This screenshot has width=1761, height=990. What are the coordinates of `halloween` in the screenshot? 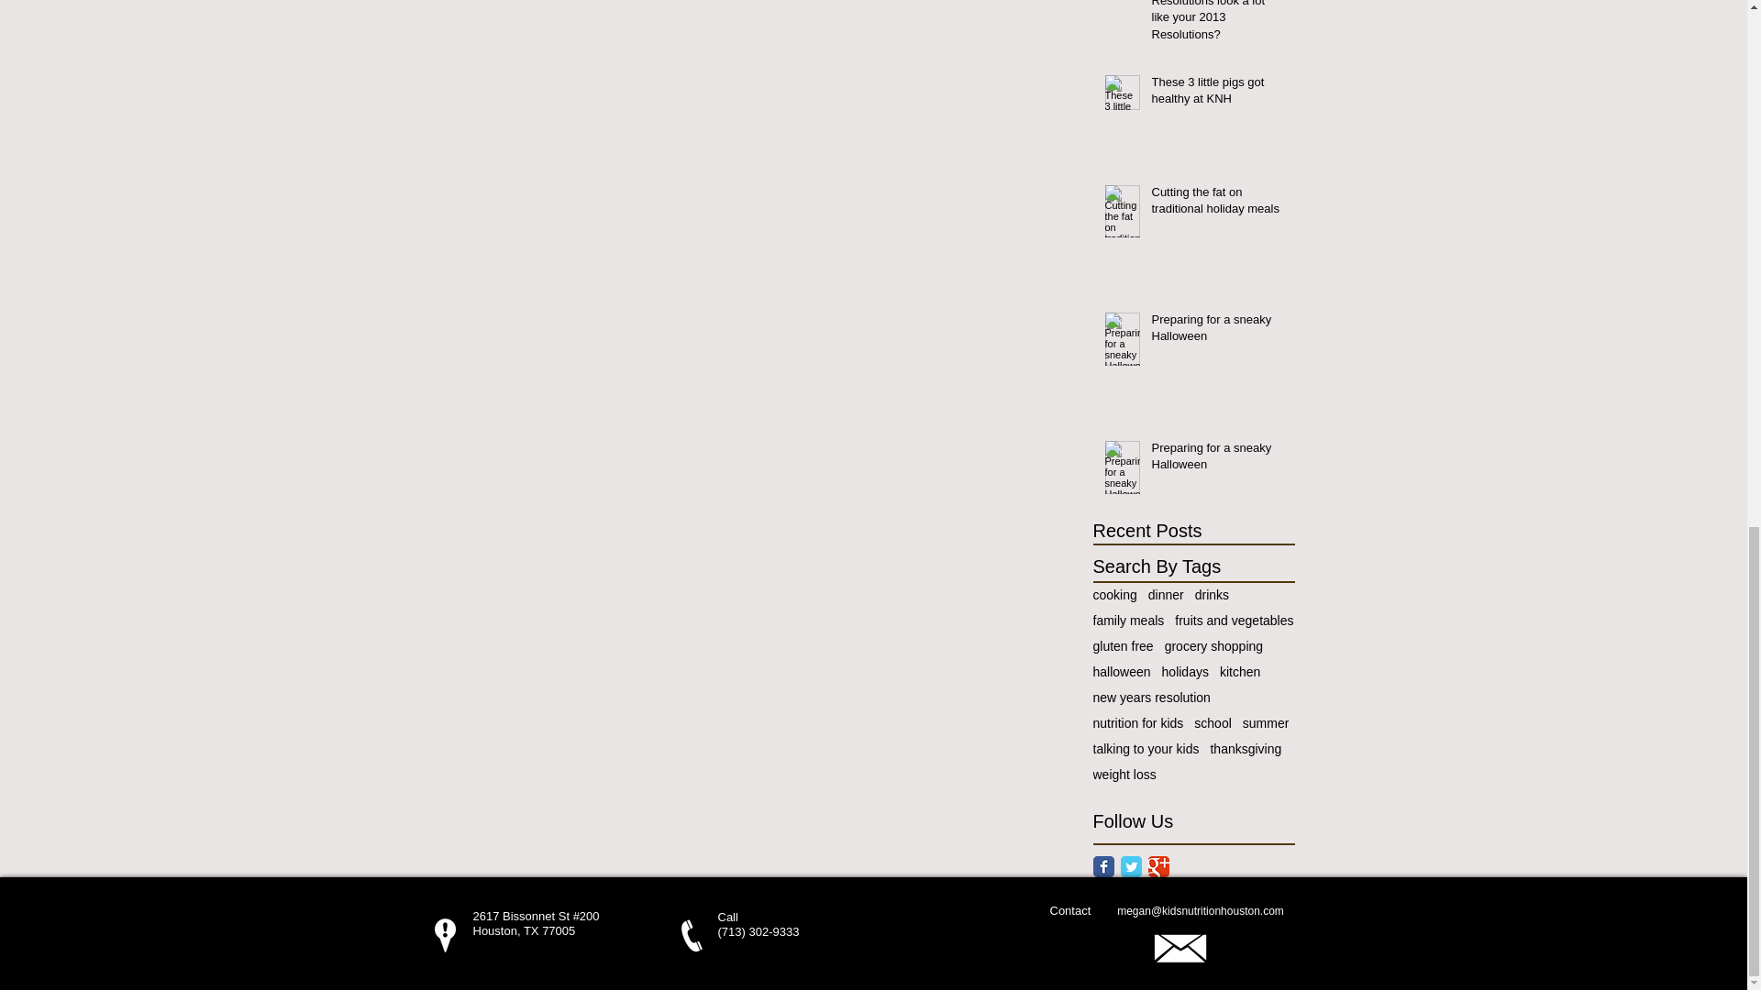 It's located at (1123, 671).